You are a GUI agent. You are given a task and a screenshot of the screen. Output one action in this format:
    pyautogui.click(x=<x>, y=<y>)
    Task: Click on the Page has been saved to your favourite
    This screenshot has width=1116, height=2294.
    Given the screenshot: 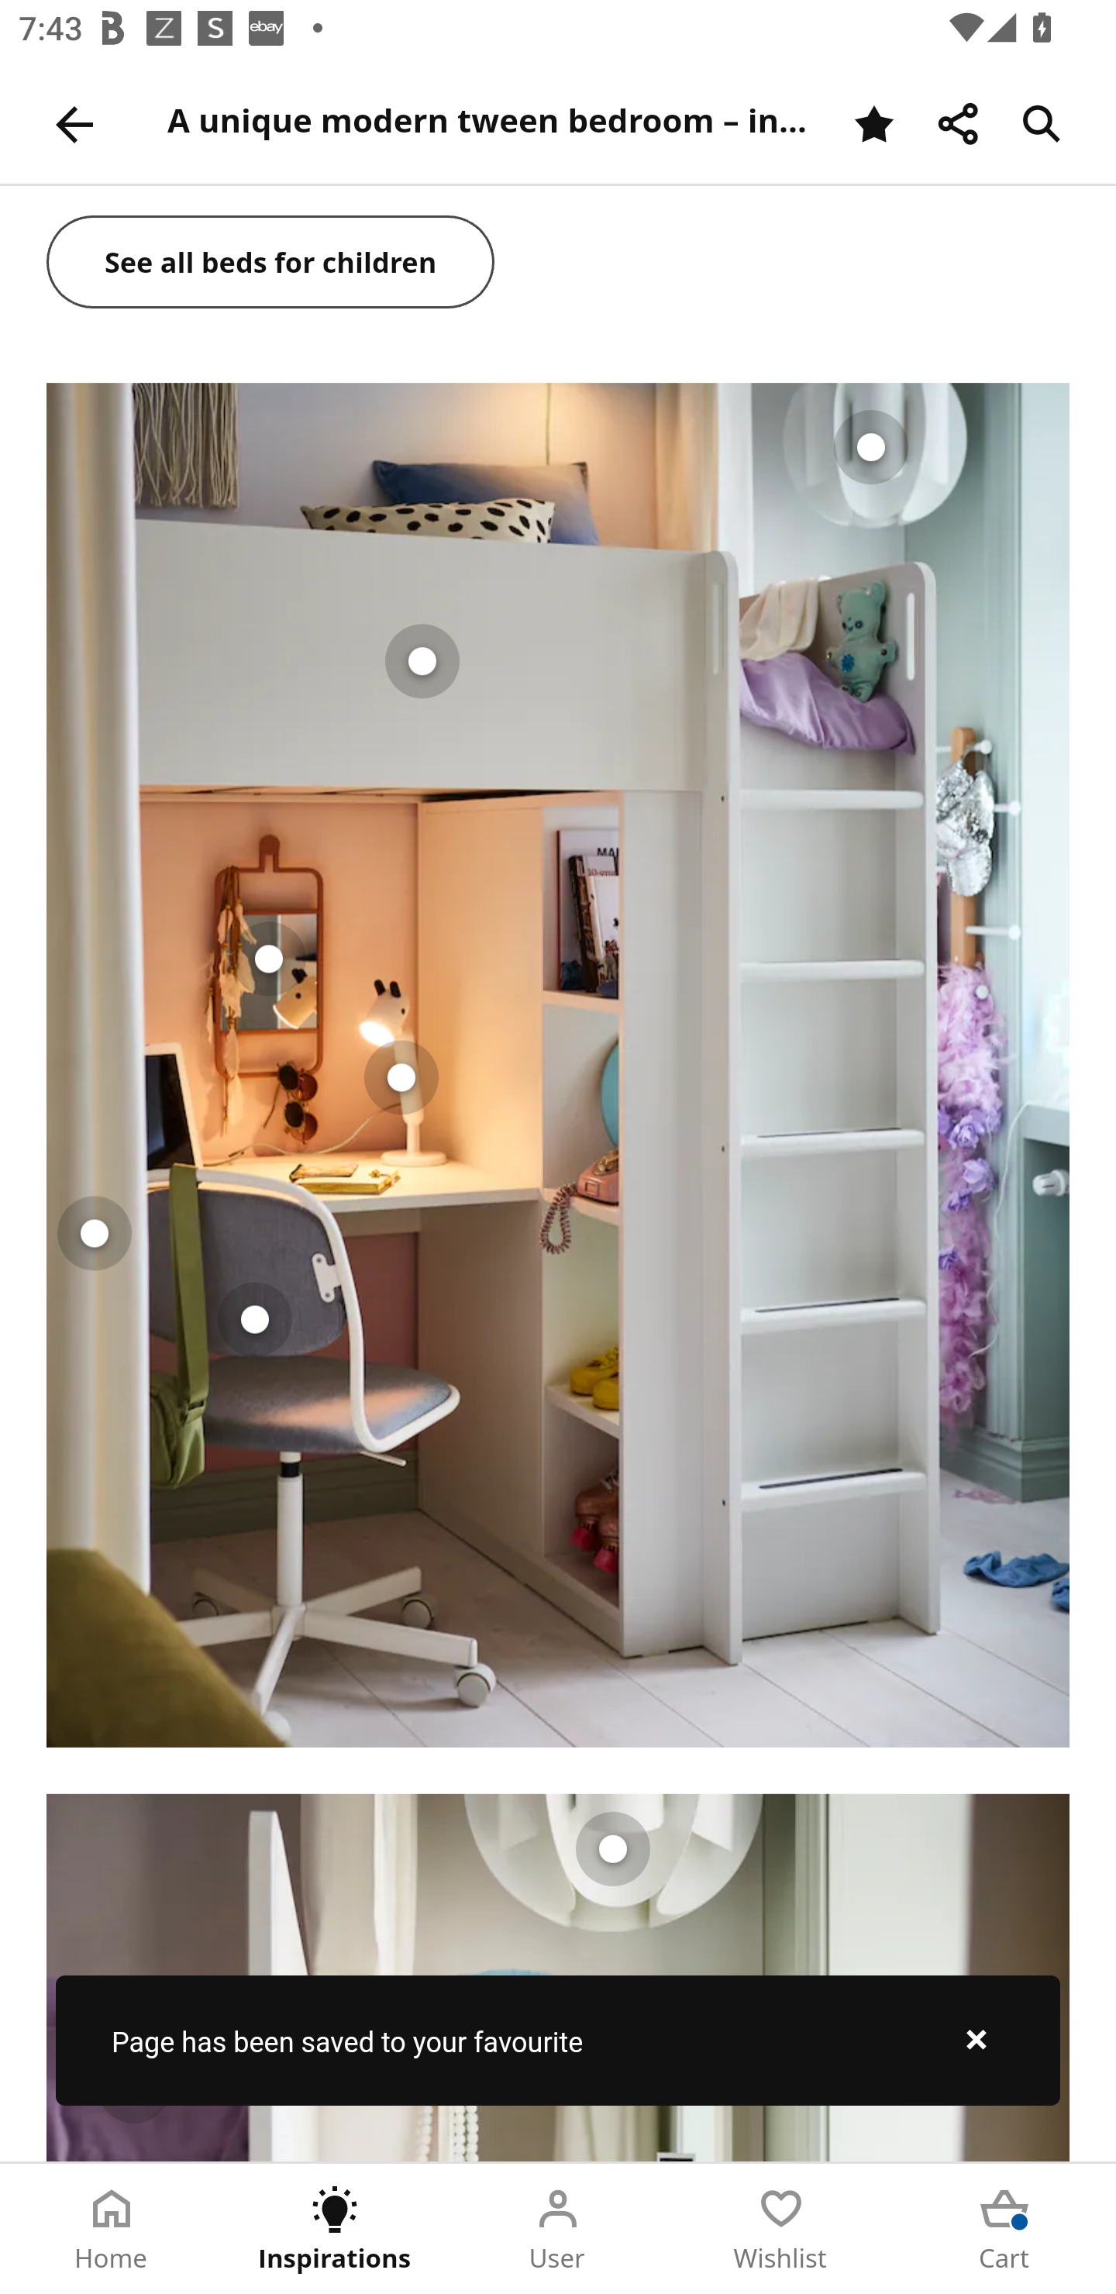 What is the action you would take?
    pyautogui.click(x=558, y=2040)
    